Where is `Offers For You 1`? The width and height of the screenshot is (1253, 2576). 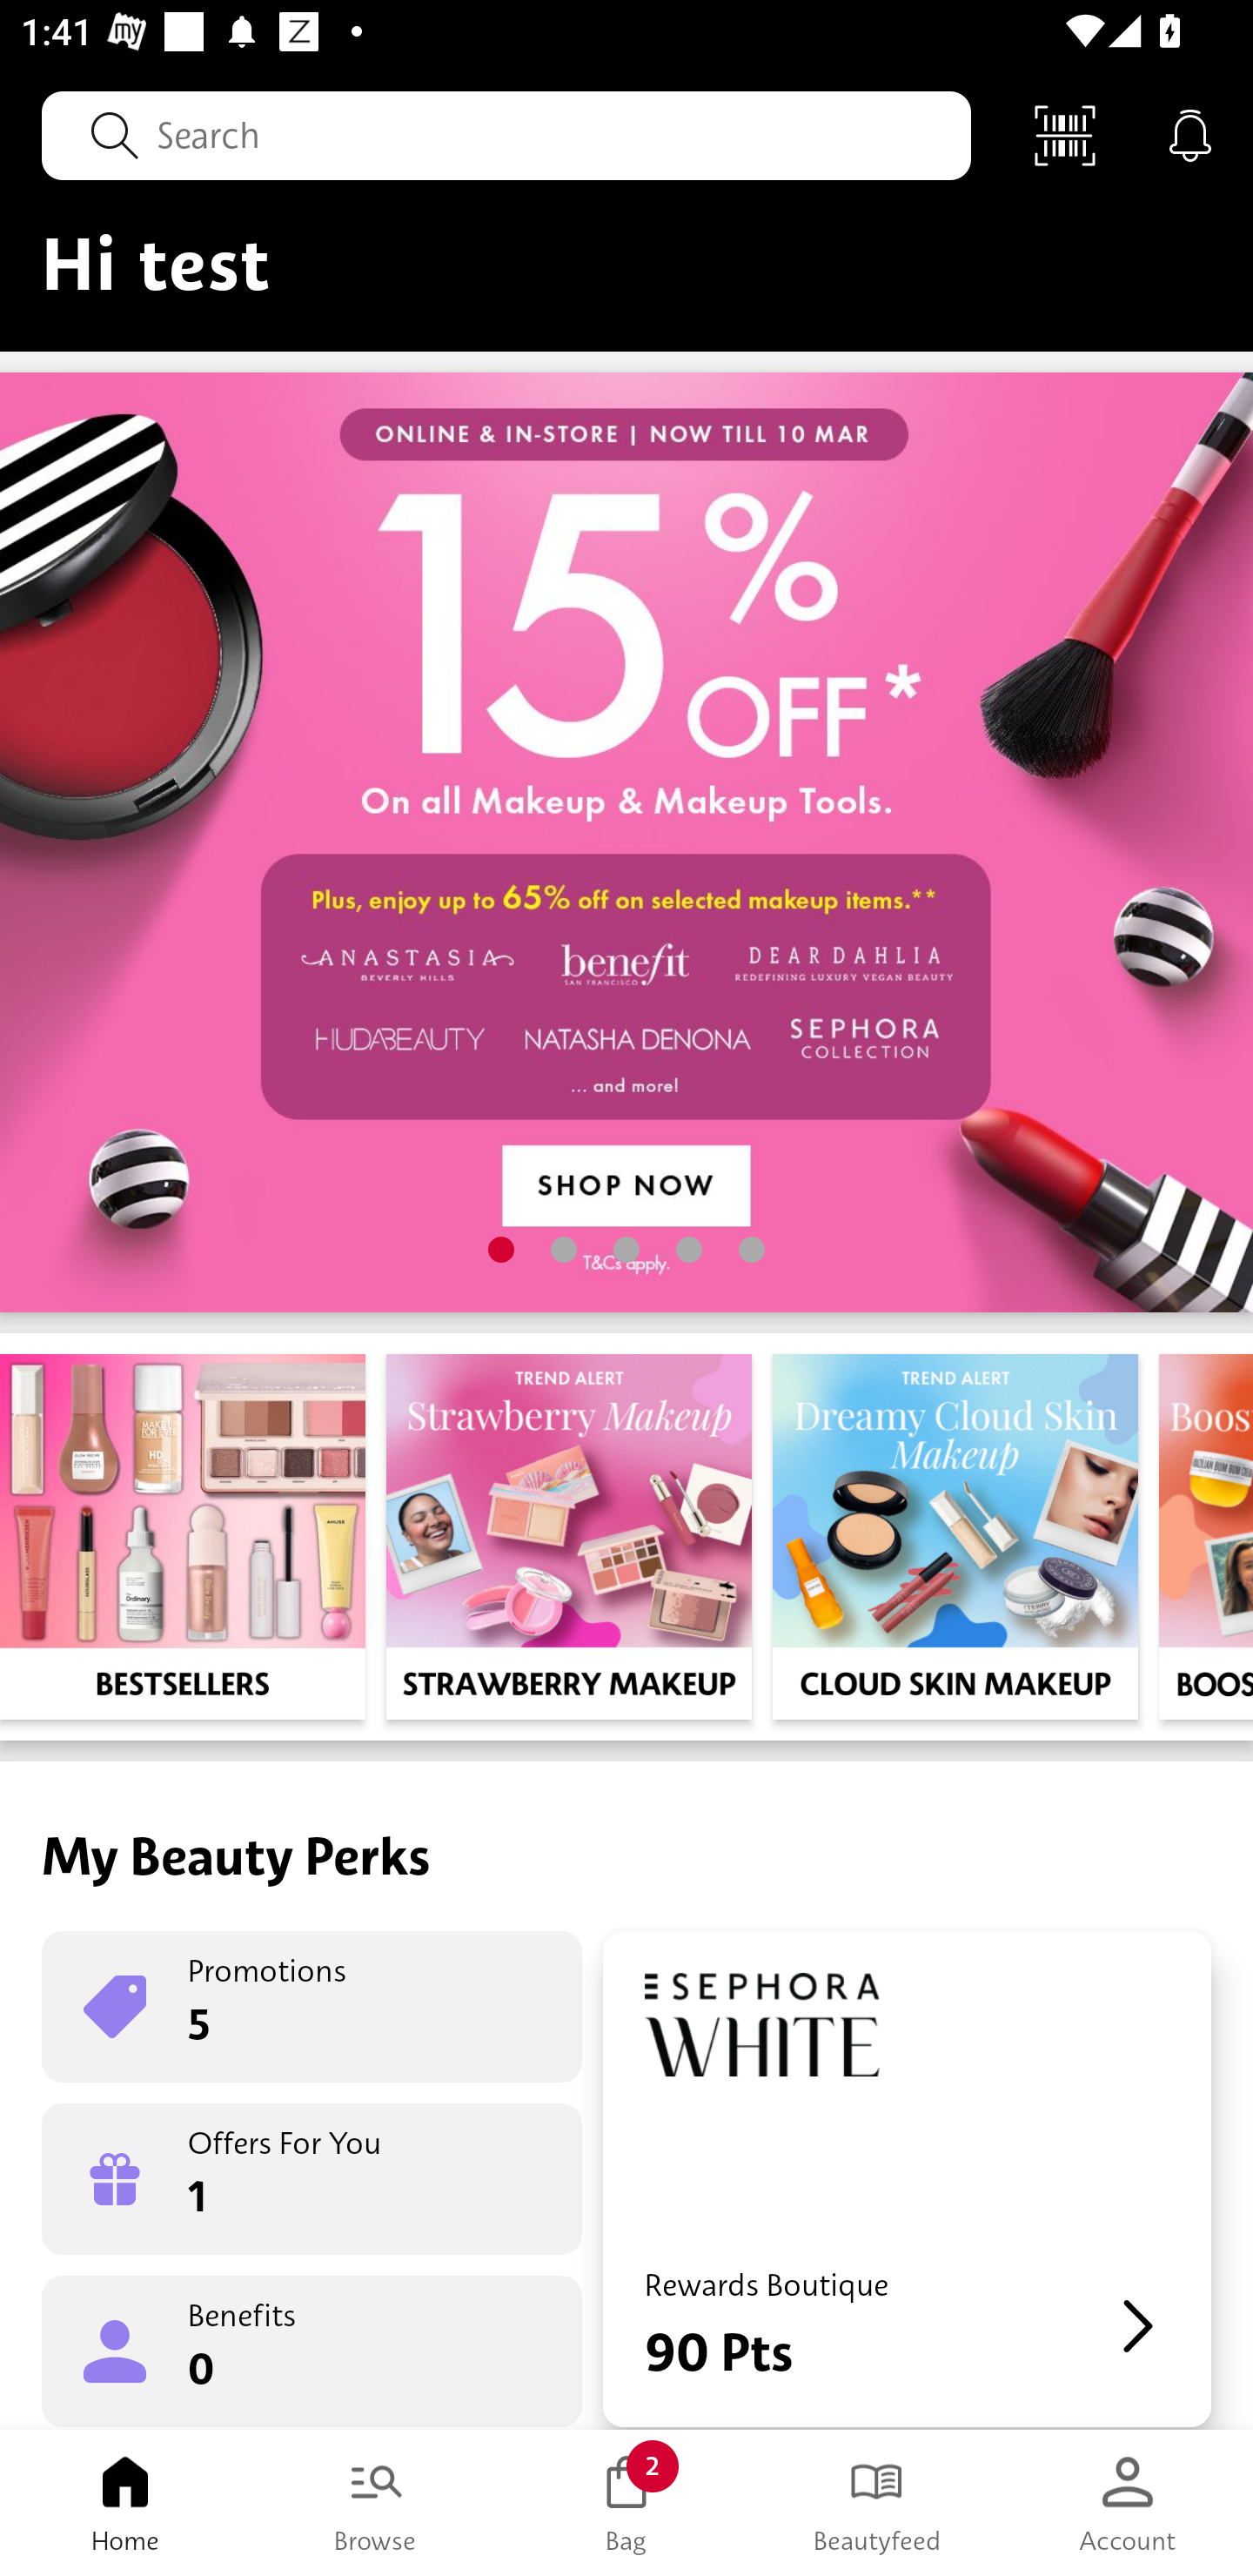 Offers For You 1 is located at coordinates (312, 2179).